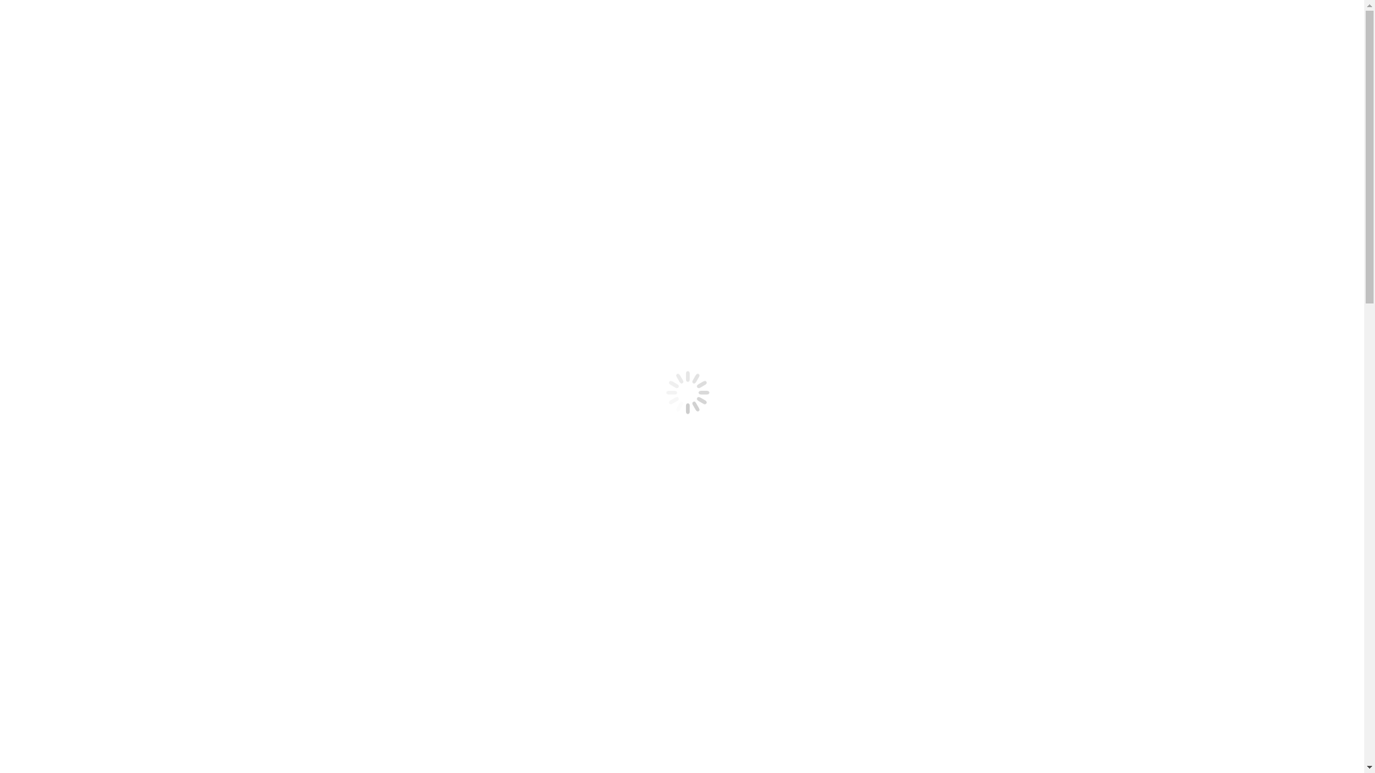  I want to click on Investigation Reports, so click(112, 139).